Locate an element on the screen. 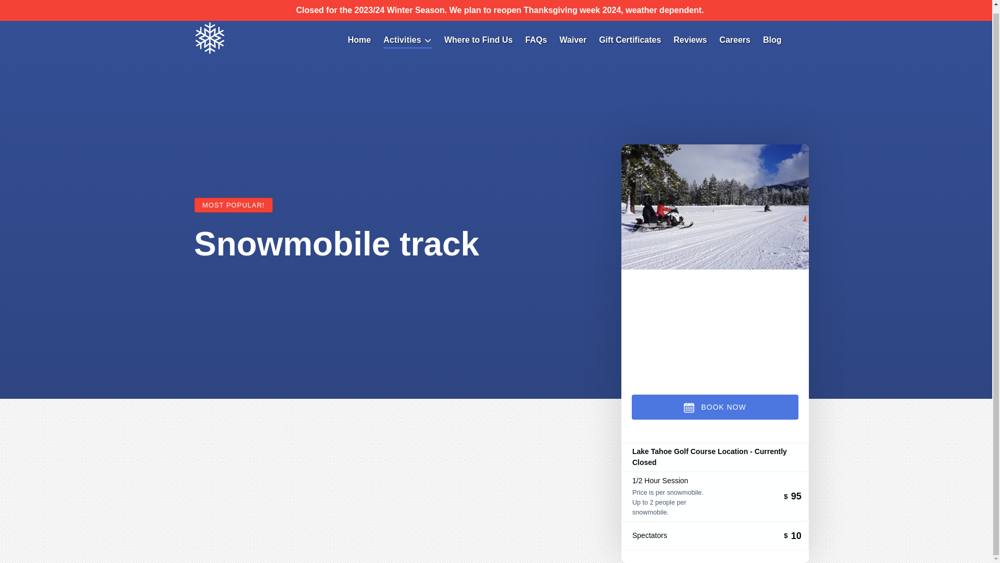  Blog is located at coordinates (772, 40).